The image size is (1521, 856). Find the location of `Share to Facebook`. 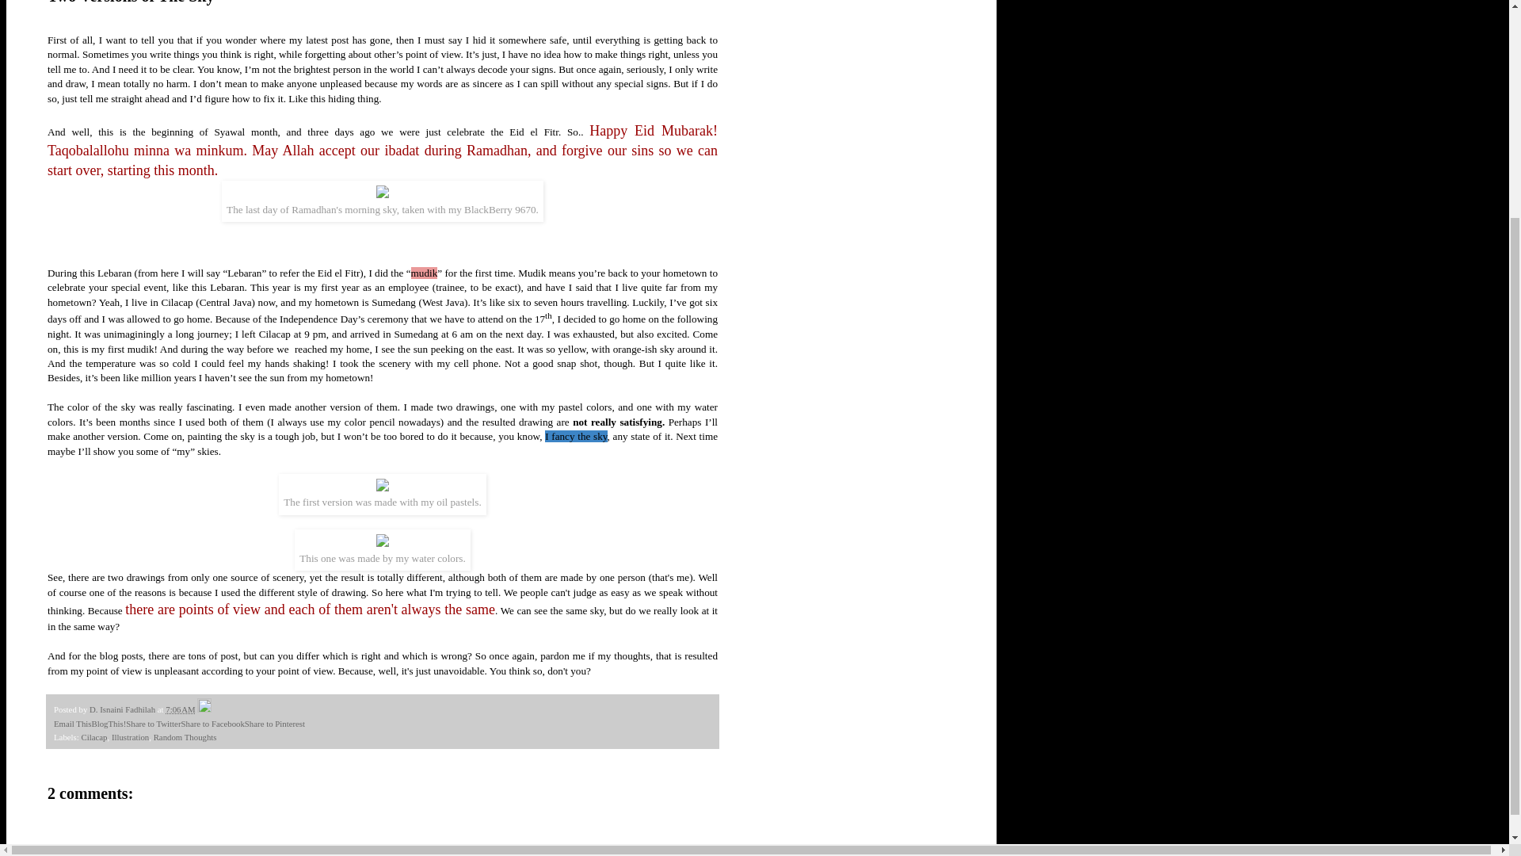

Share to Facebook is located at coordinates (212, 724).